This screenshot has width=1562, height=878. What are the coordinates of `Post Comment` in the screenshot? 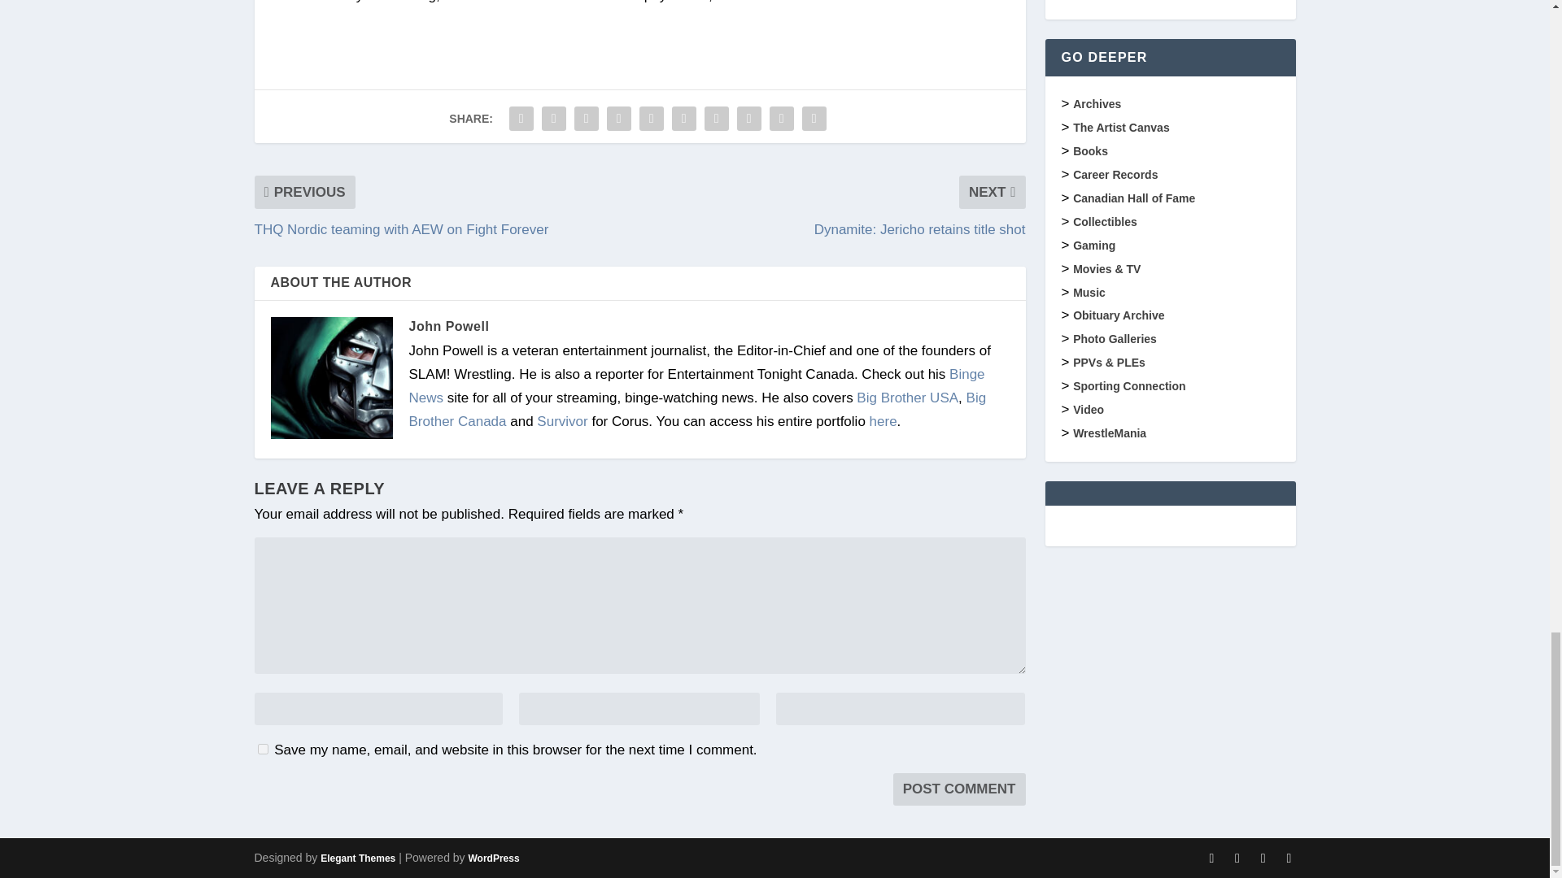 It's located at (960, 789).